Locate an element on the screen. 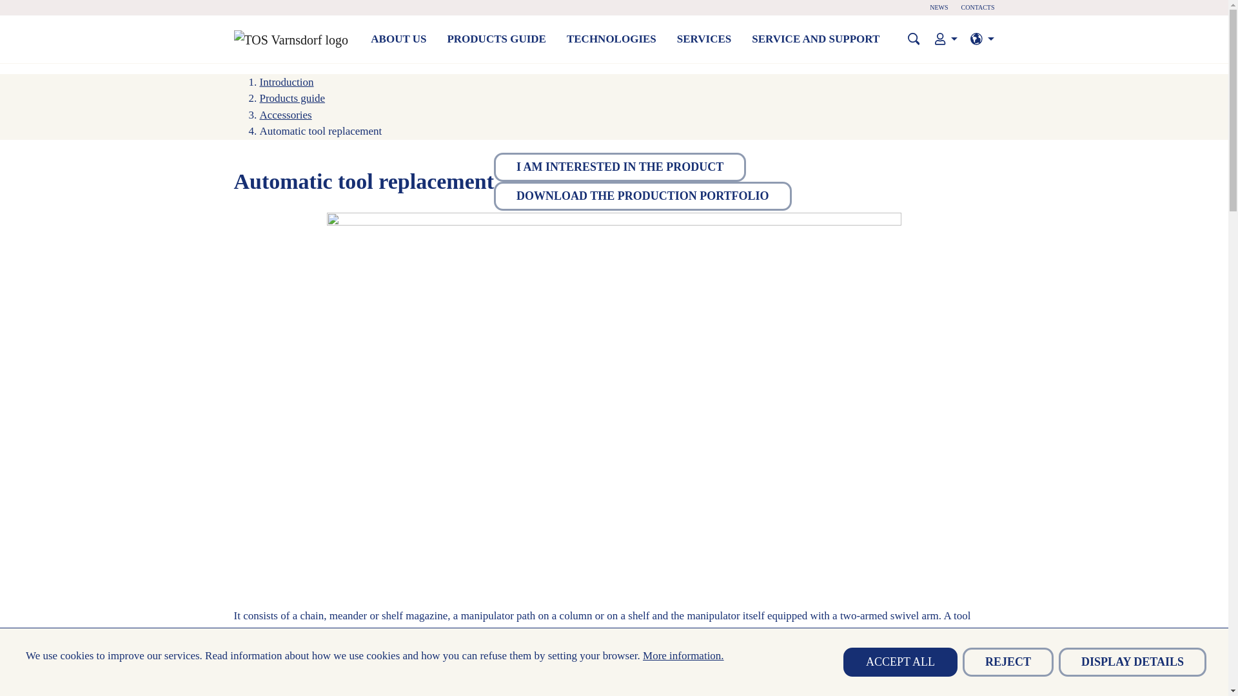 This screenshot has width=1238, height=696. ABOUT US is located at coordinates (398, 39).